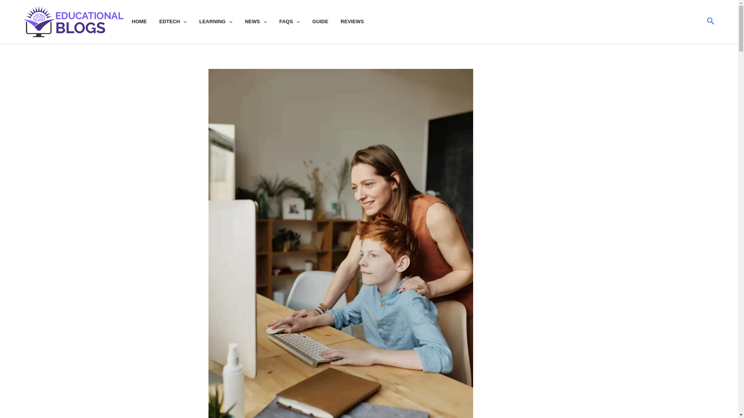  Describe the element at coordinates (222, 22) in the screenshot. I see `LEARNING` at that location.